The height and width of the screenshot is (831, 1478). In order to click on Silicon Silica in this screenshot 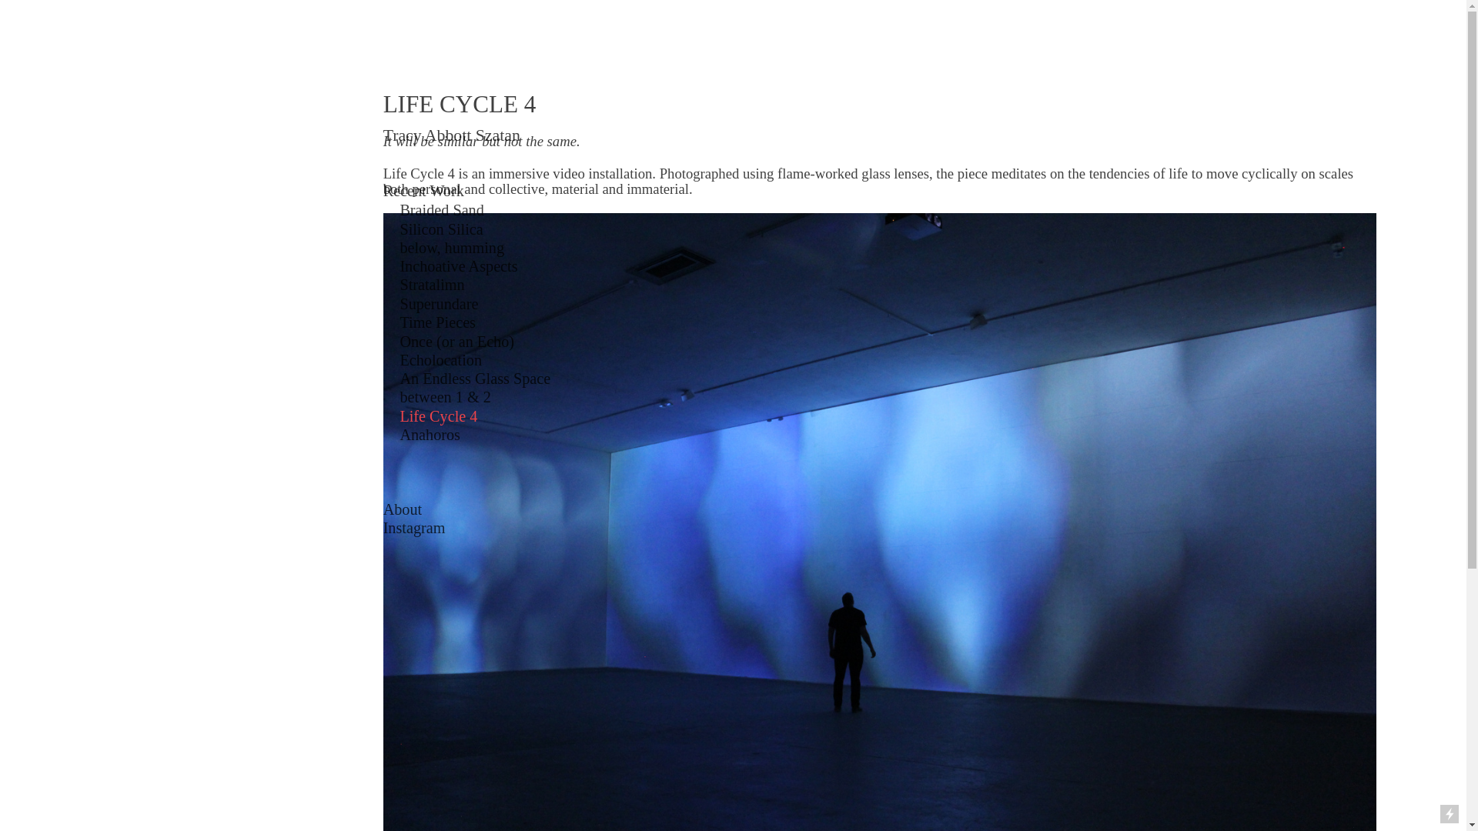, I will do `click(440, 228)`.